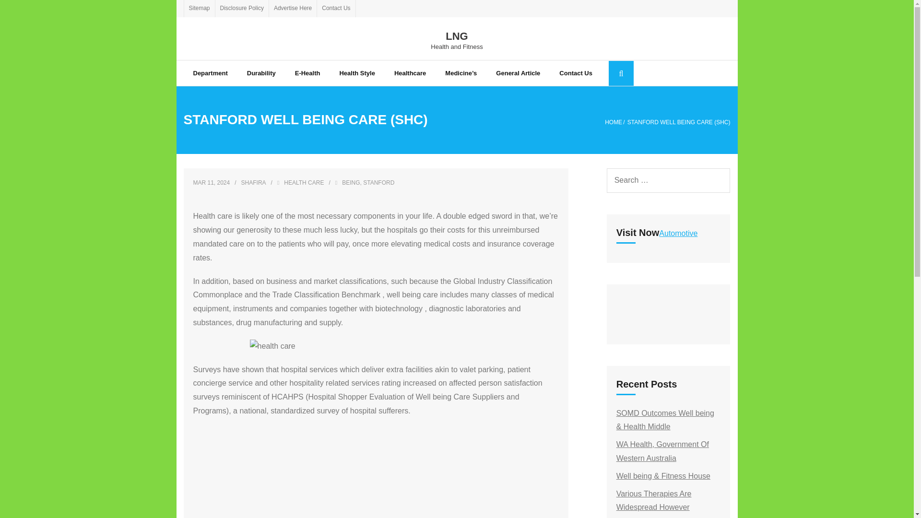  I want to click on View all posts by shafira, so click(210, 73).